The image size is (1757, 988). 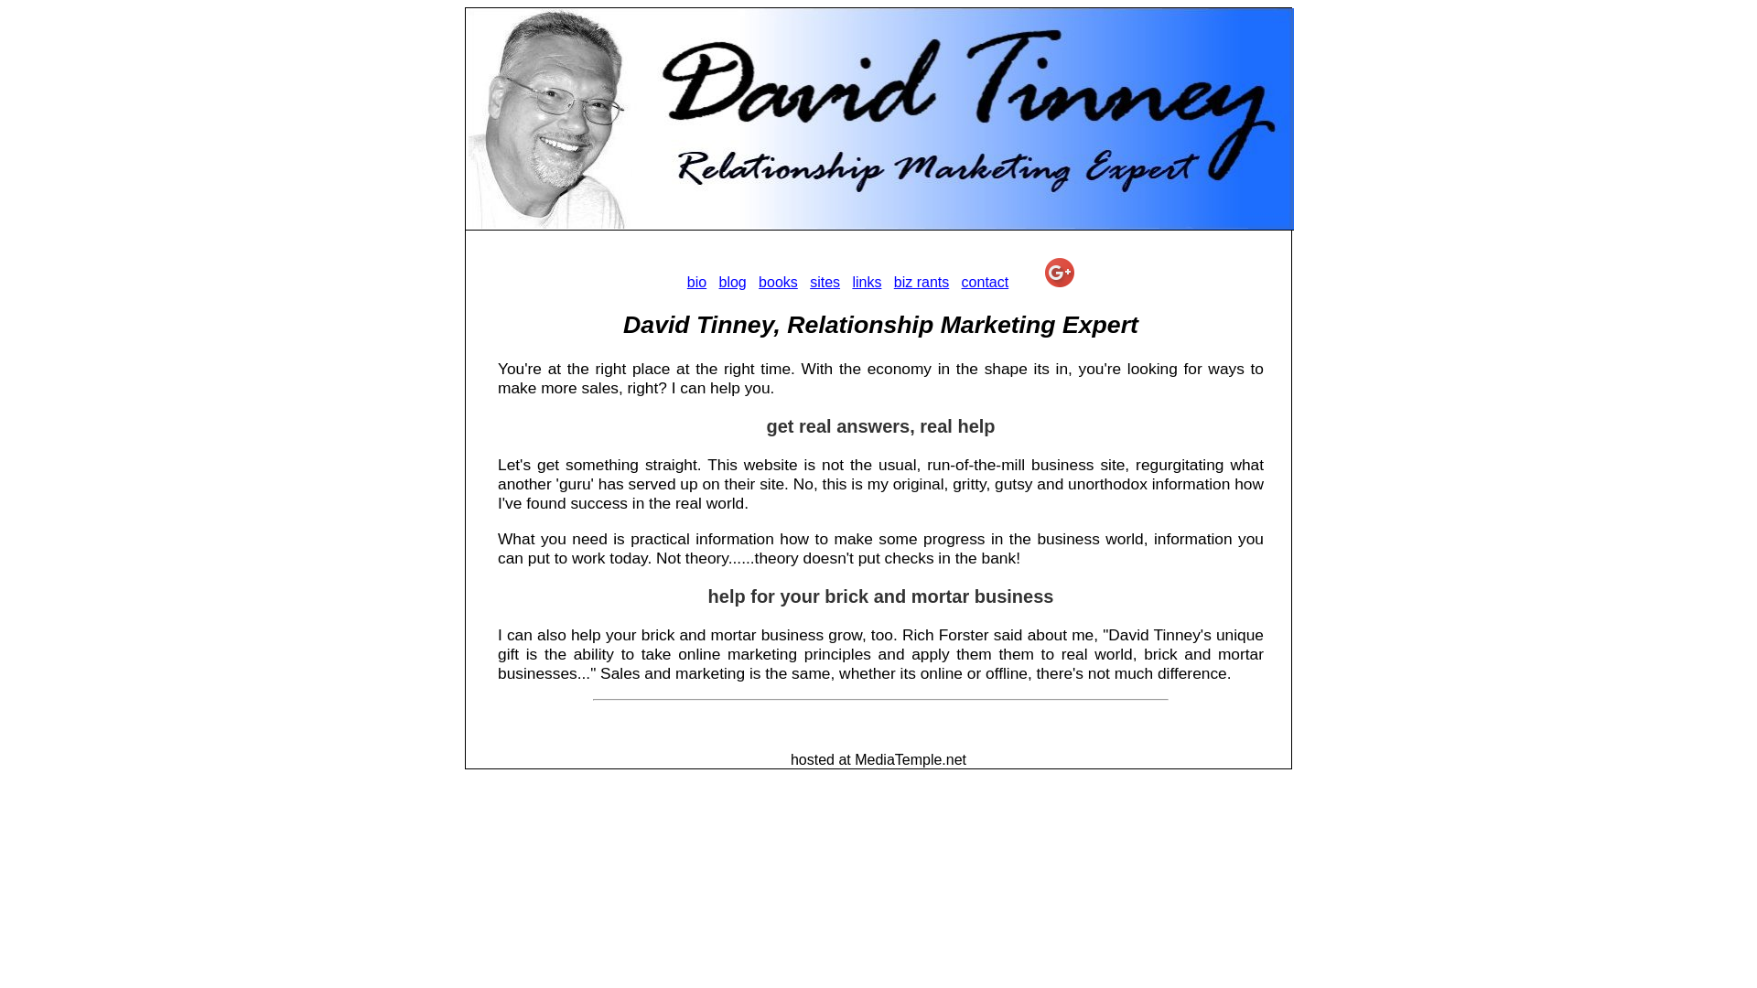 I want to click on links, so click(x=867, y=282).